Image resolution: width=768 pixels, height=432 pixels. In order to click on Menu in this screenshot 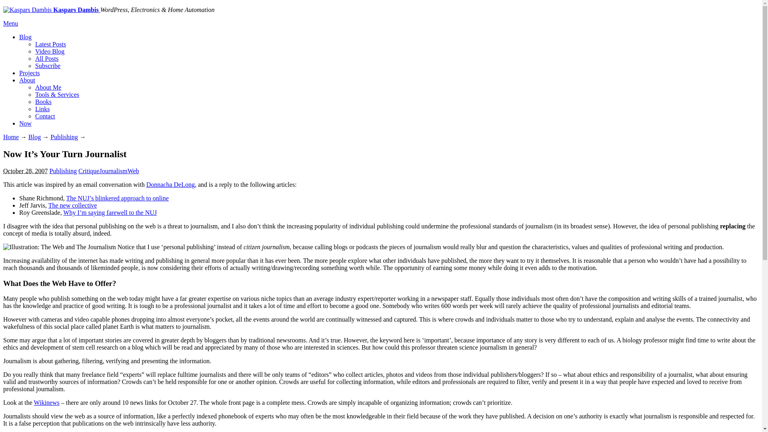, I will do `click(10, 23)`.